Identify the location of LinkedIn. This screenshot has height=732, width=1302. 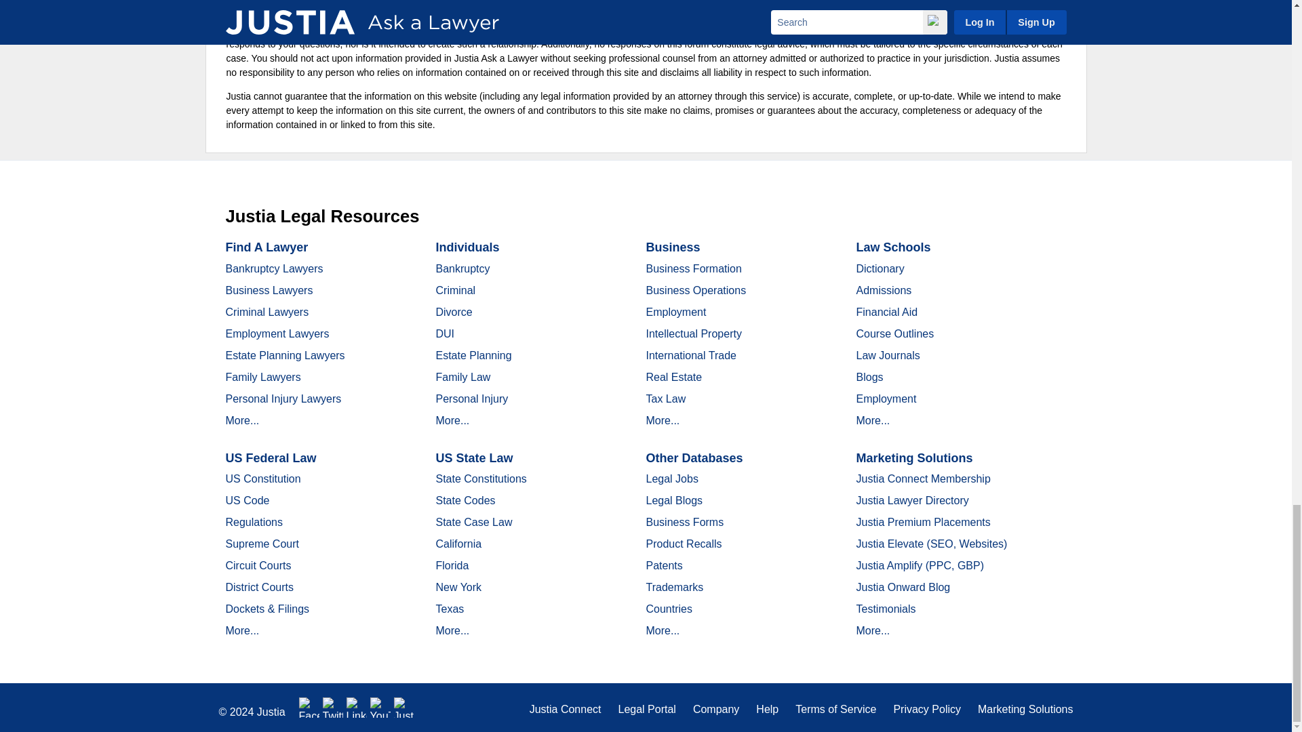
(357, 708).